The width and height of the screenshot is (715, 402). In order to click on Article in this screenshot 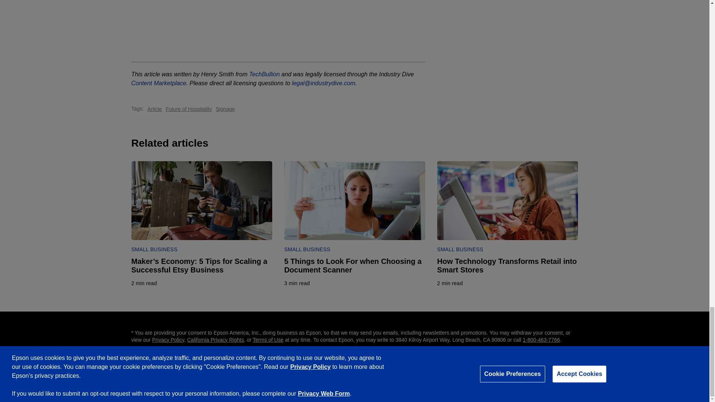, I will do `click(155, 109)`.